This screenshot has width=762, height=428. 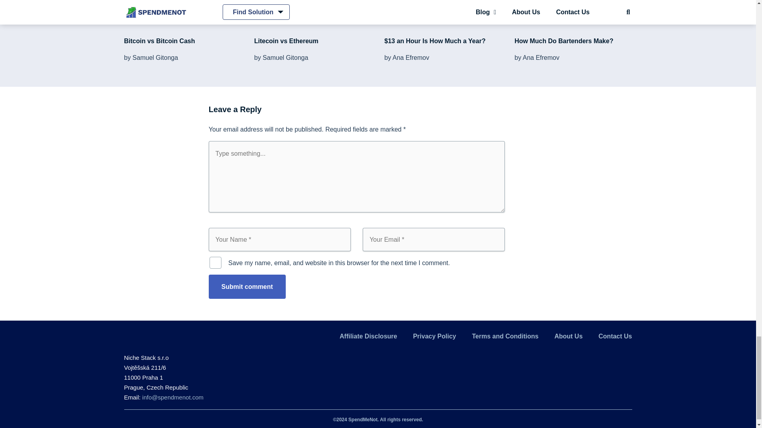 What do you see at coordinates (286, 41) in the screenshot?
I see `Litecoin vs Ethereum` at bounding box center [286, 41].